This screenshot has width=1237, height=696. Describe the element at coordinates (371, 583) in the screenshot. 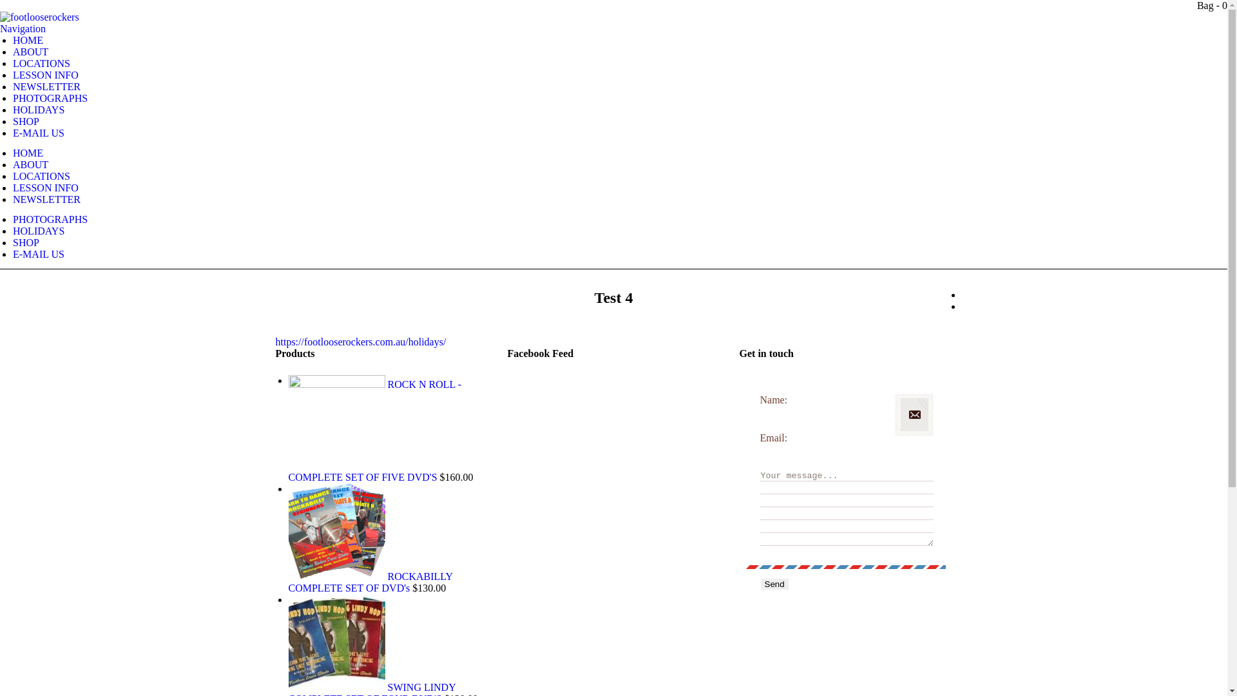

I see `ROCKABILLY COMPLETE SET OF DVD's` at that location.